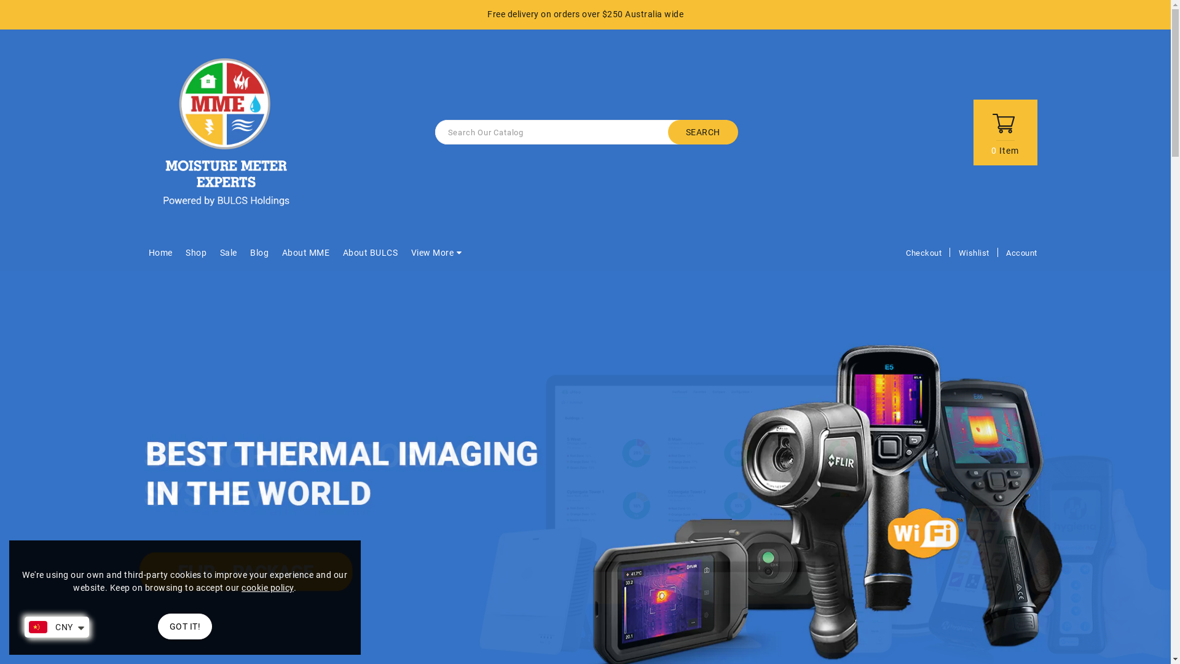 Image resolution: width=1180 pixels, height=664 pixels. What do you see at coordinates (306, 253) in the screenshot?
I see `About MME` at bounding box center [306, 253].